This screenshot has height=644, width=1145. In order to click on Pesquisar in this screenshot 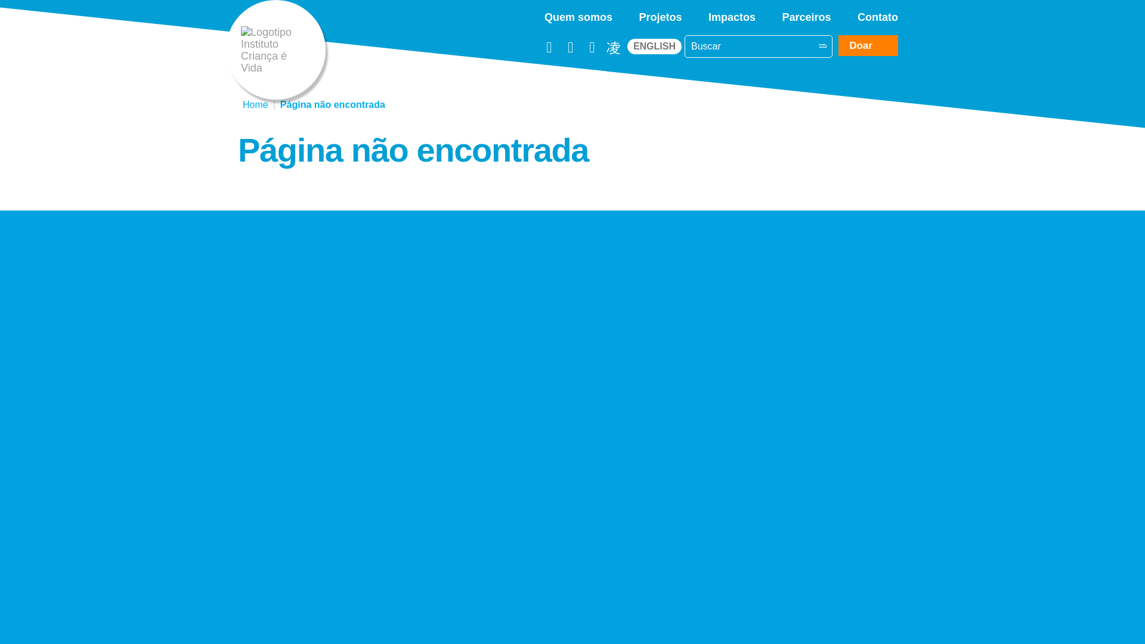, I will do `click(822, 46)`.